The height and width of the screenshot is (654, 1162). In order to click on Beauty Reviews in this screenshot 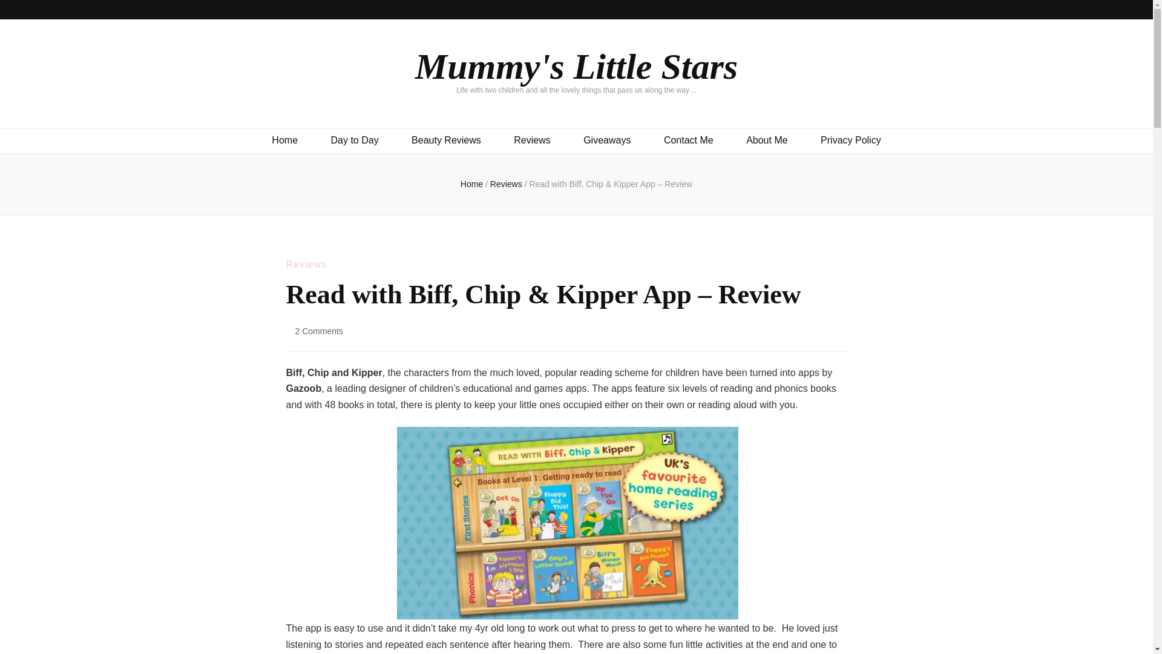, I will do `click(445, 140)`.